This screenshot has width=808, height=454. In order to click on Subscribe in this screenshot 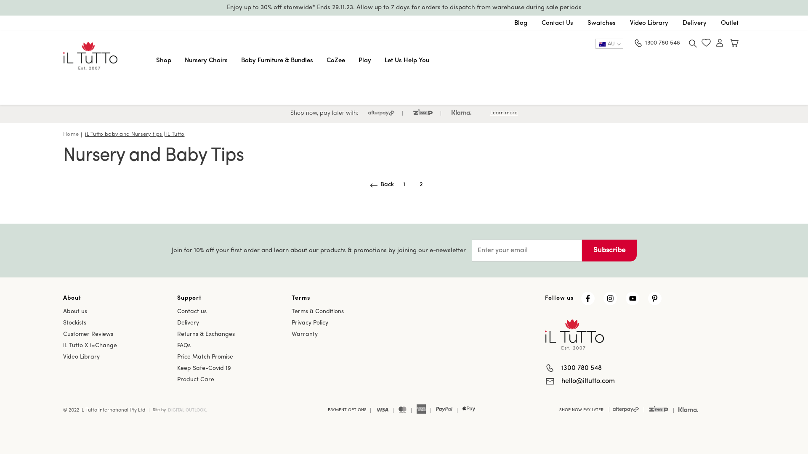, I will do `click(609, 251)`.